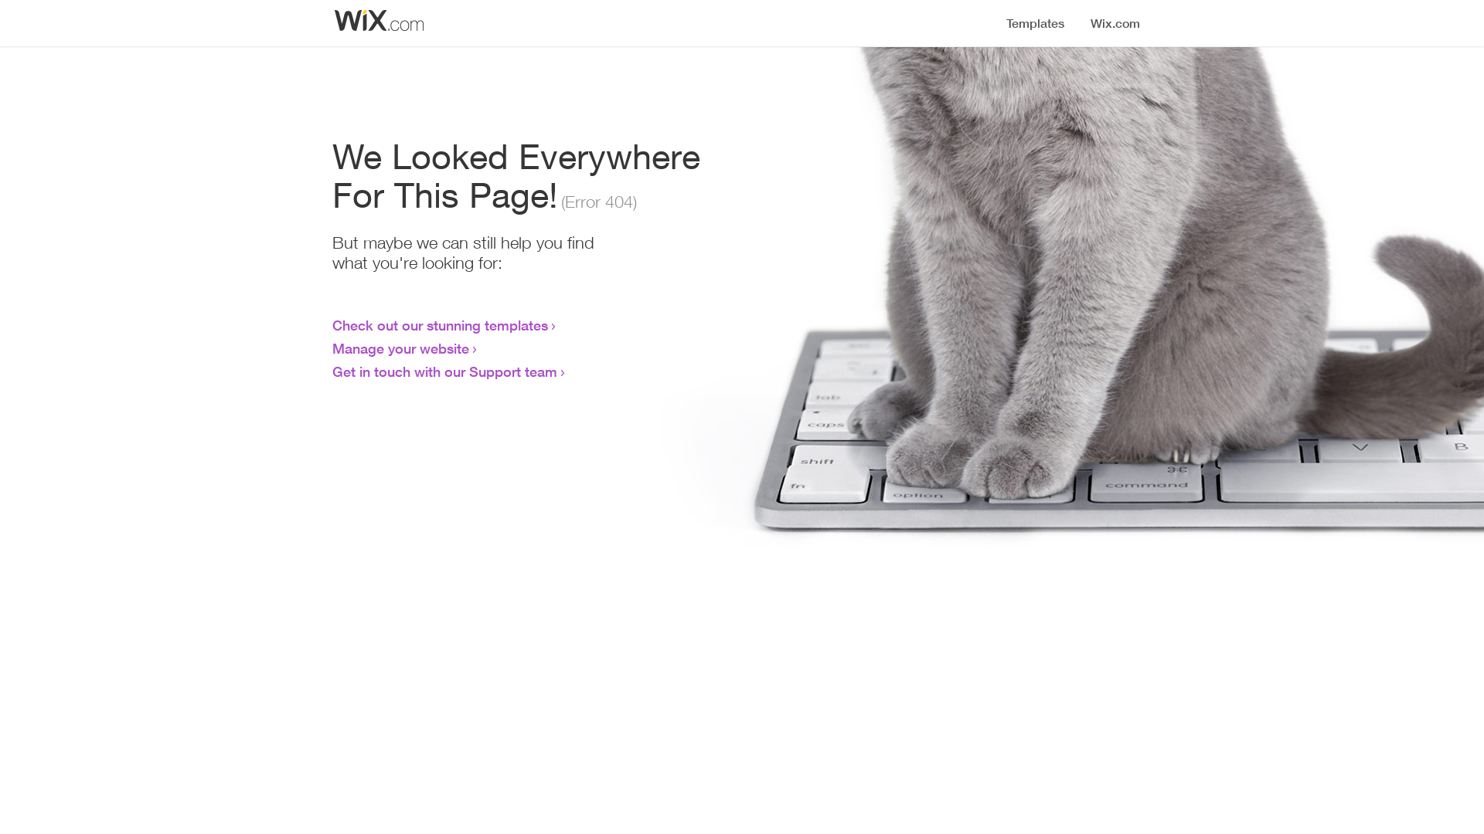  Describe the element at coordinates (400, 348) in the screenshot. I see `Manage your website` at that location.